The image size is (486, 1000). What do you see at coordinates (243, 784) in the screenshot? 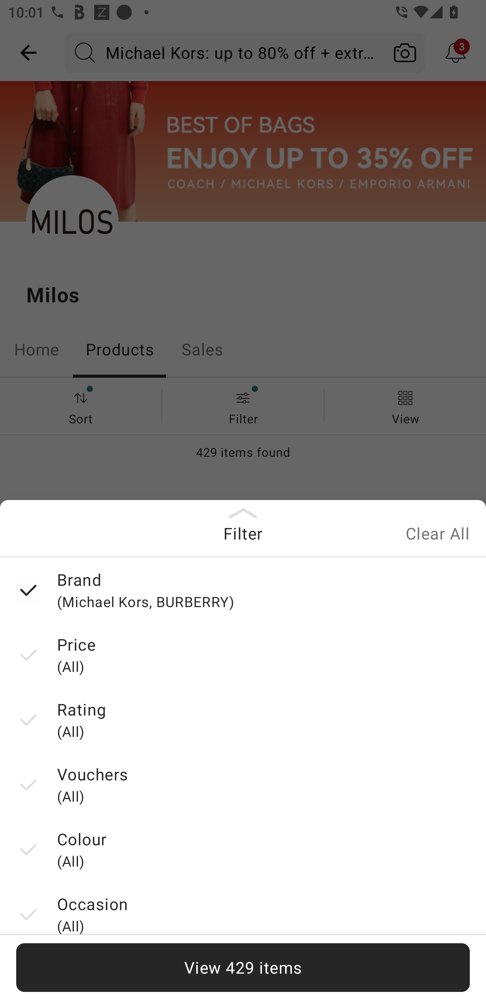
I see `Vouchers (All)` at bounding box center [243, 784].